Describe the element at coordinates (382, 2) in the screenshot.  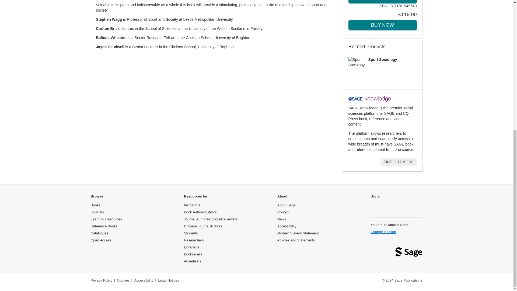
I see `Buy now` at that location.